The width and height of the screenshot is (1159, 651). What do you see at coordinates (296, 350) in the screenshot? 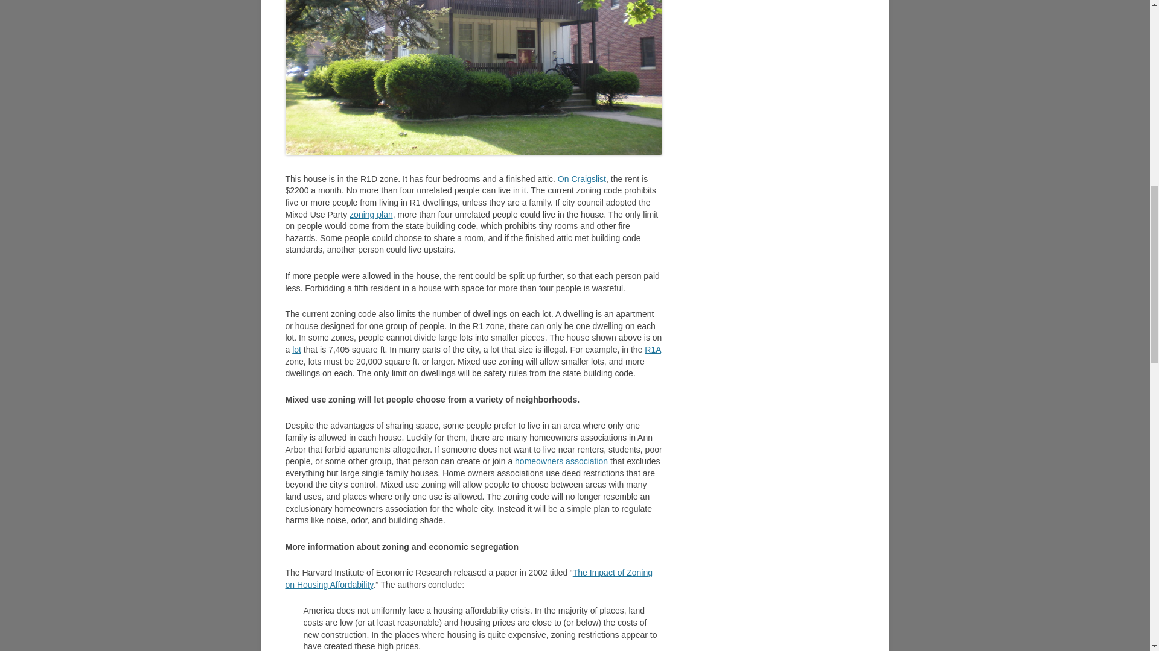
I see `lot` at bounding box center [296, 350].